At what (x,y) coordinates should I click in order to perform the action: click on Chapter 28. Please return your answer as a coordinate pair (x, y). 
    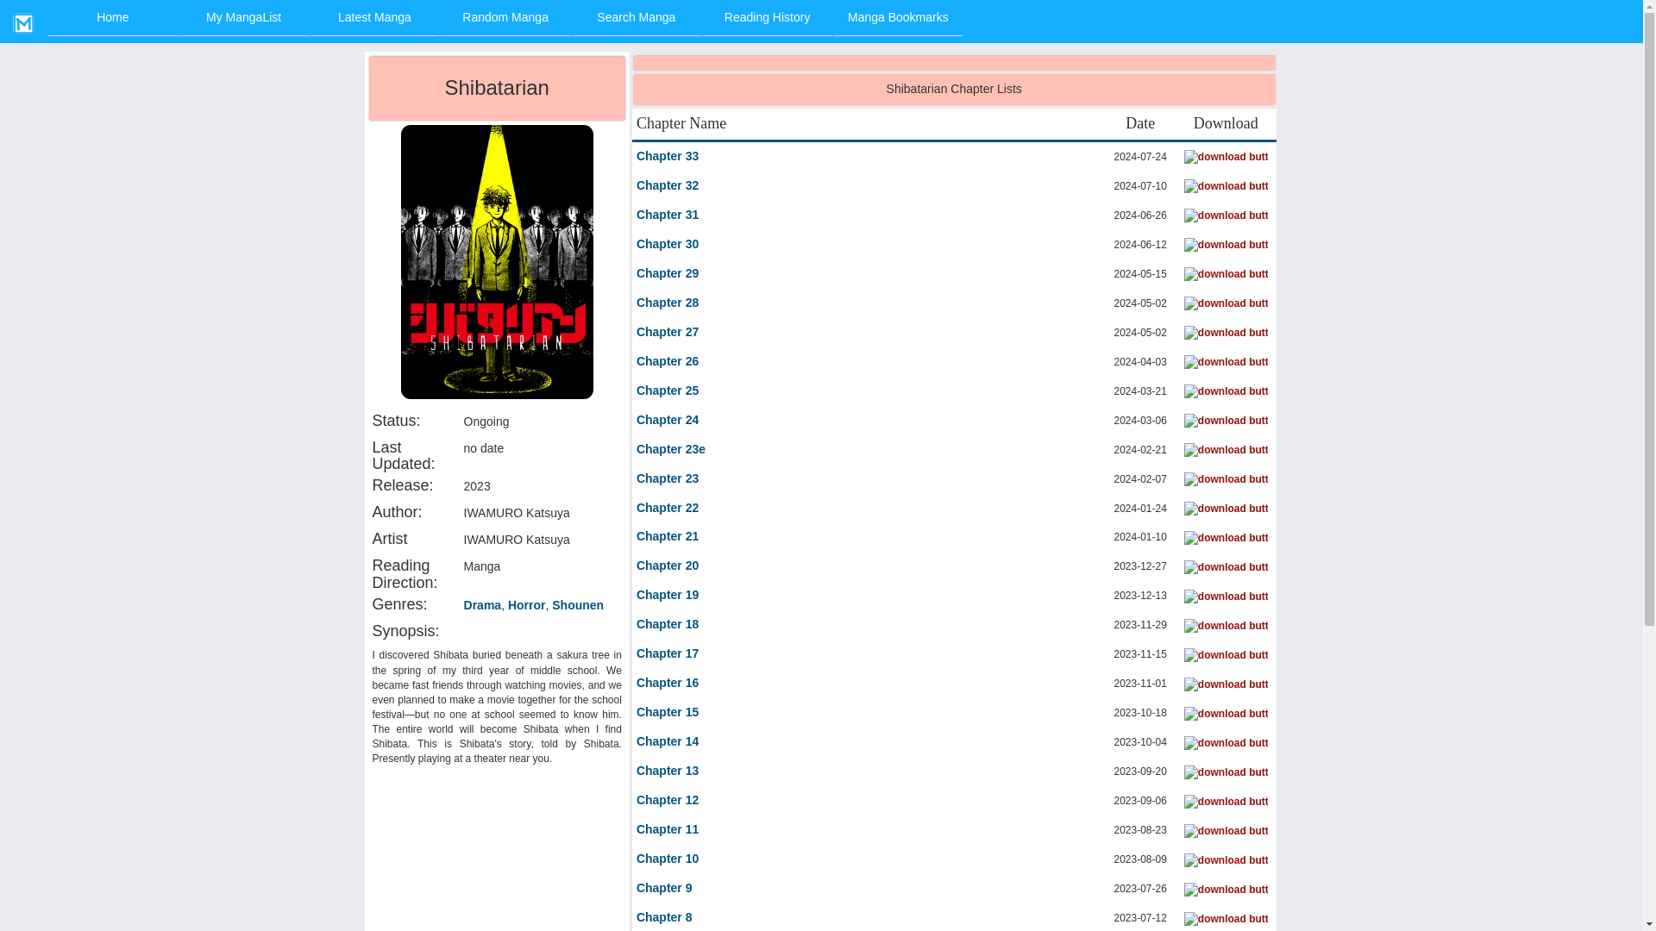
    Looking at the image, I should click on (668, 303).